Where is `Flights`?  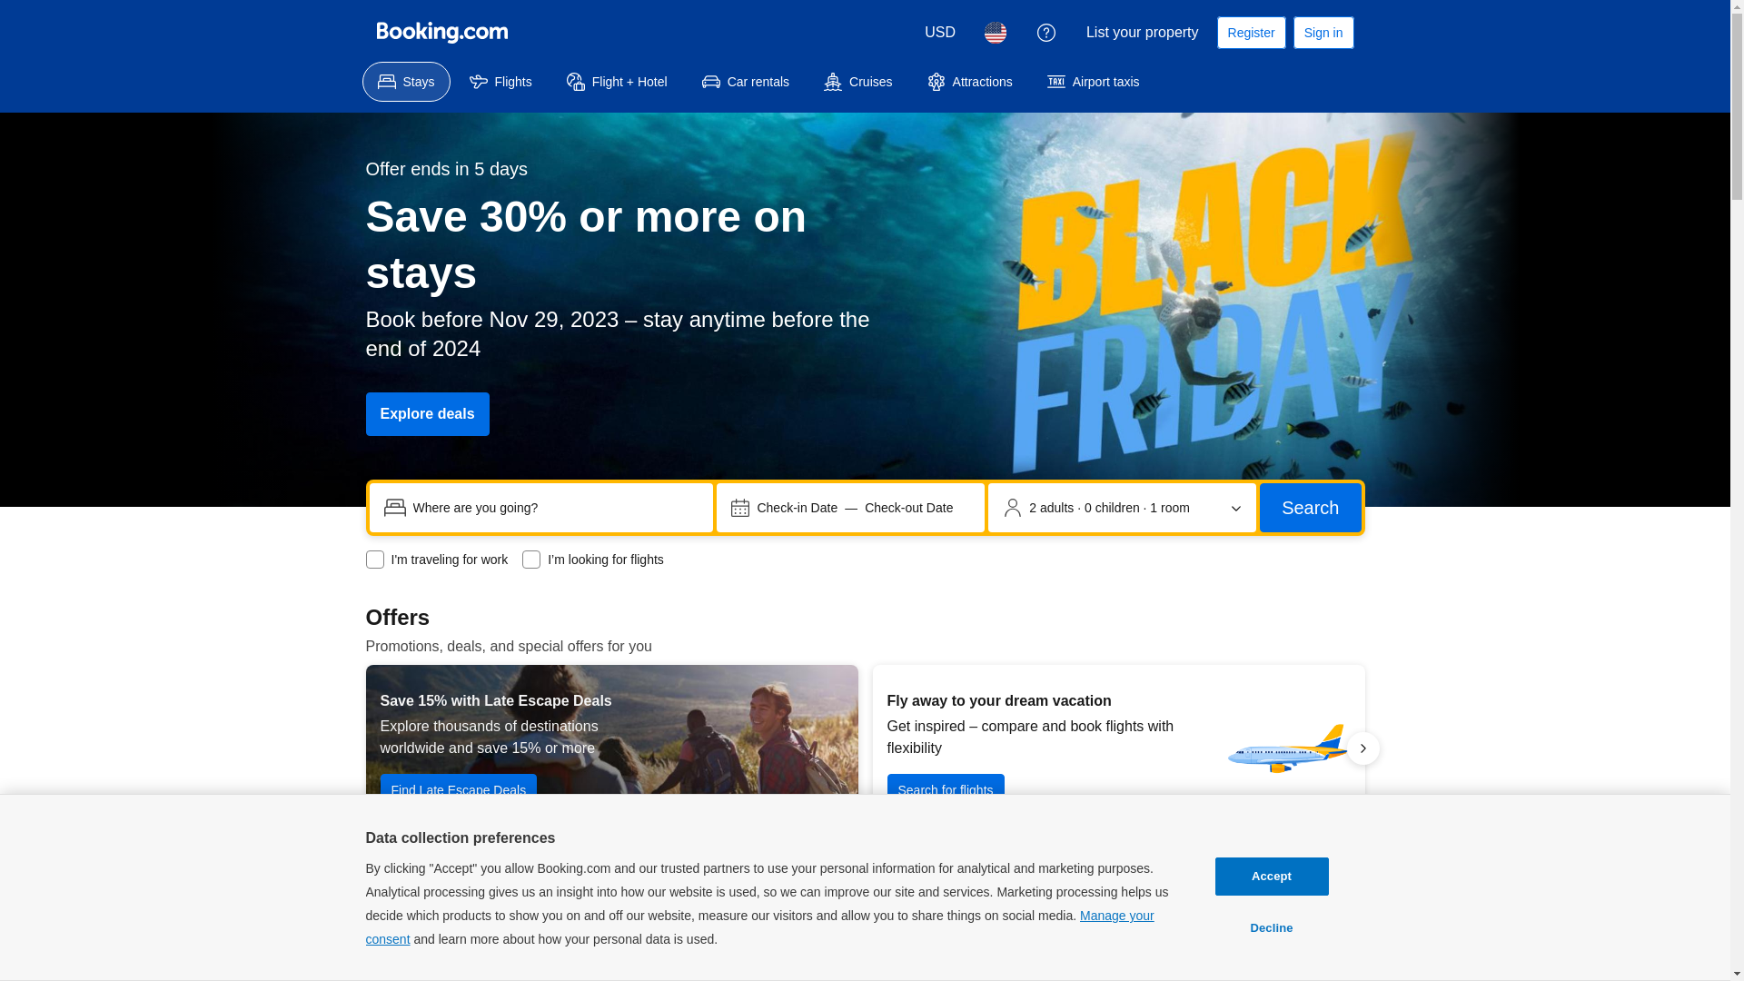 Flights is located at coordinates (501, 82).